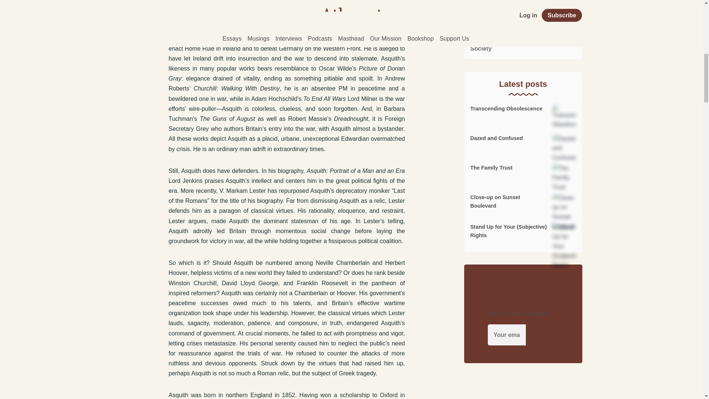  Describe the element at coordinates (523, 47) in the screenshot. I see `Society` at that location.